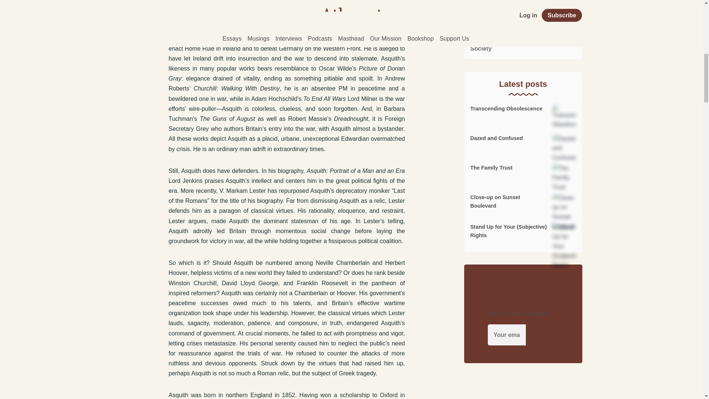  Describe the element at coordinates (523, 47) in the screenshot. I see `Society` at that location.